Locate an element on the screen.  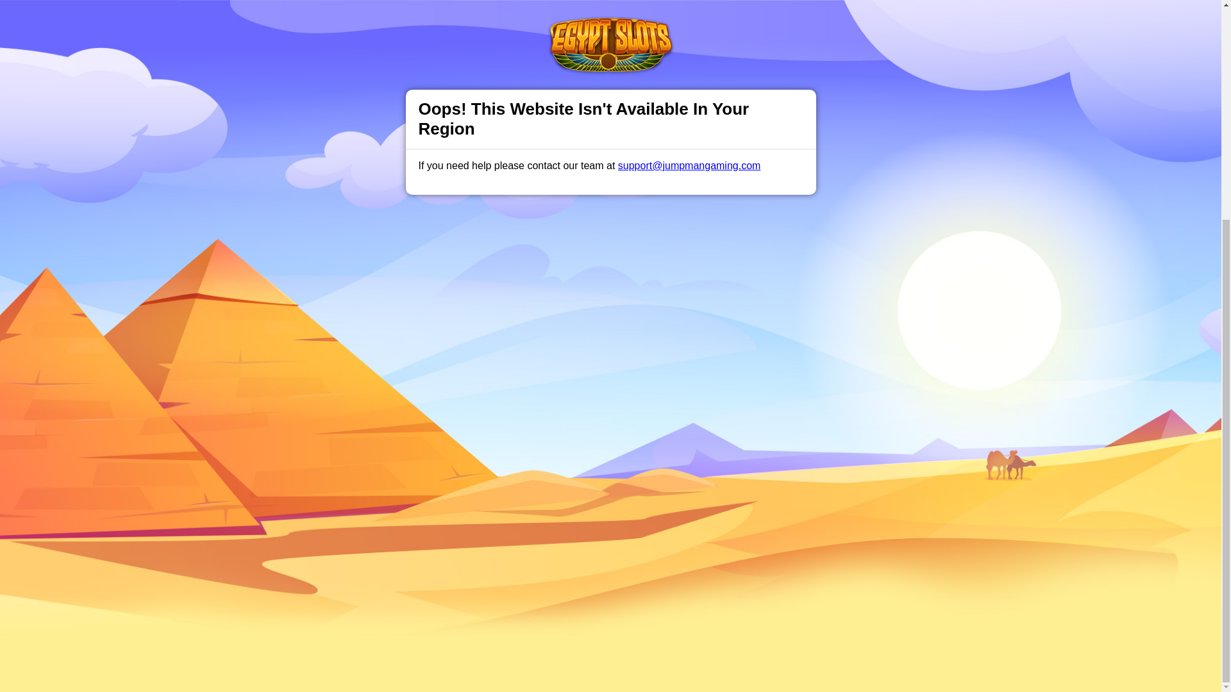
Back To All Games is located at coordinates (610, 333).